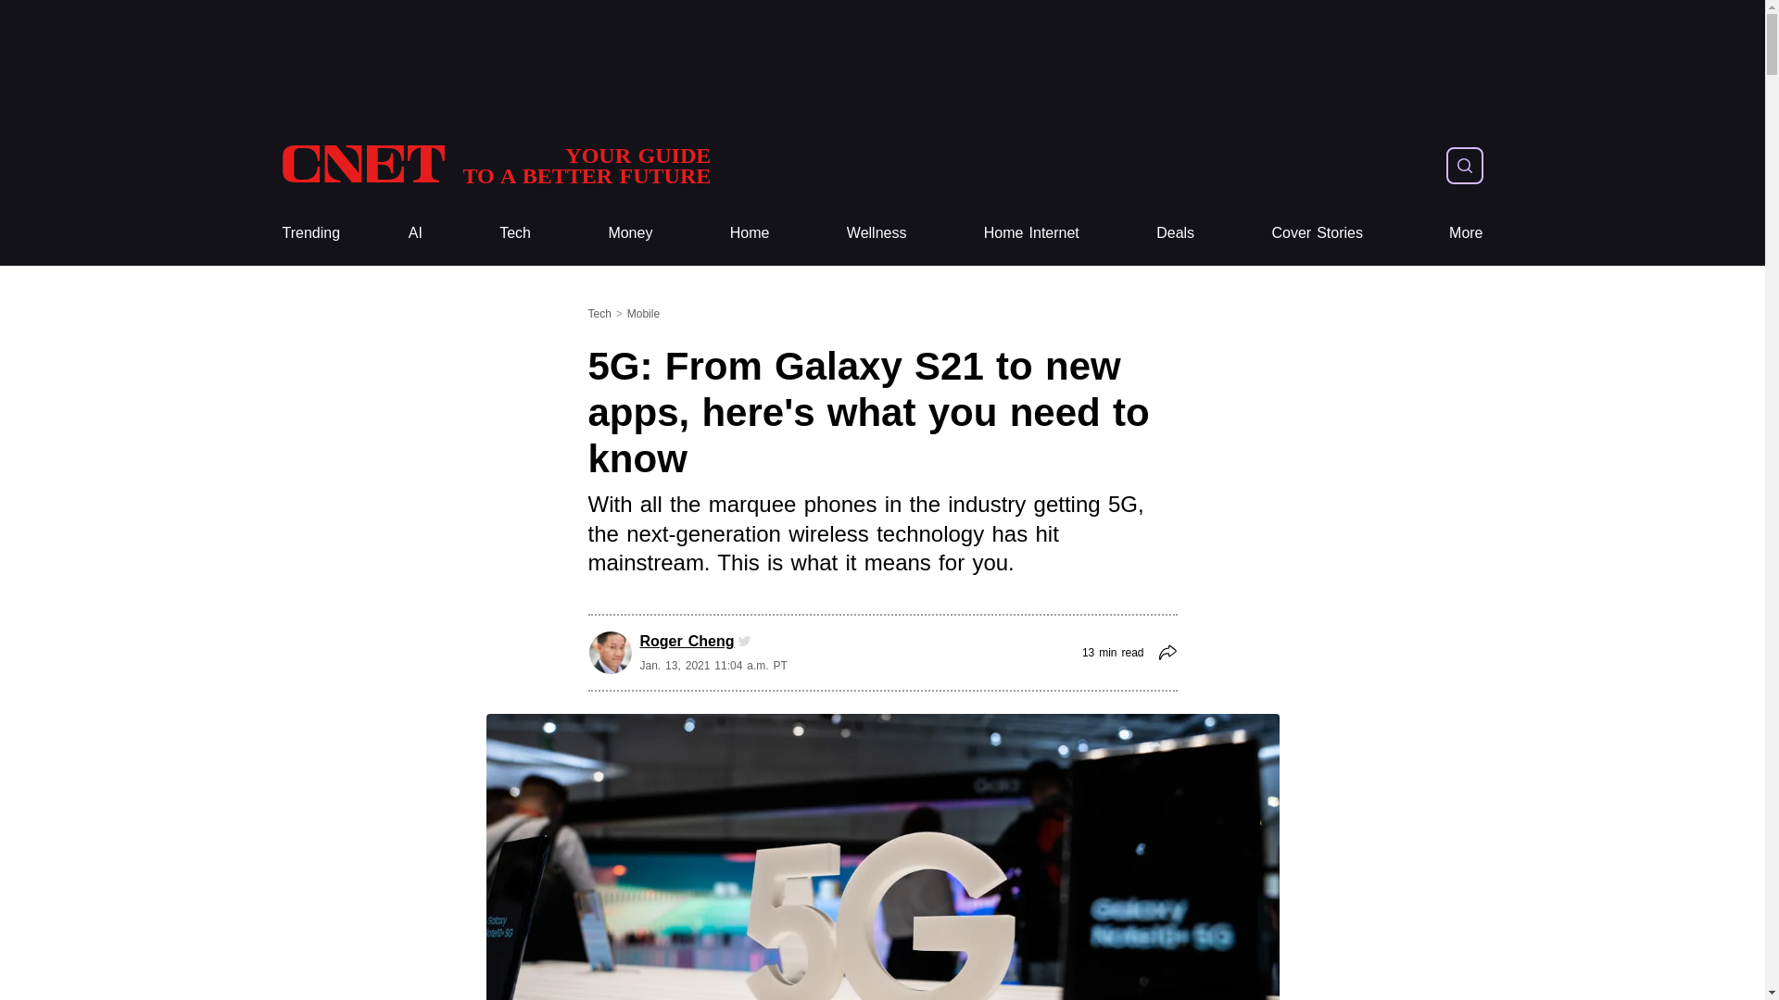 The width and height of the screenshot is (1779, 1000). What do you see at coordinates (750, 233) in the screenshot?
I see `Home` at bounding box center [750, 233].